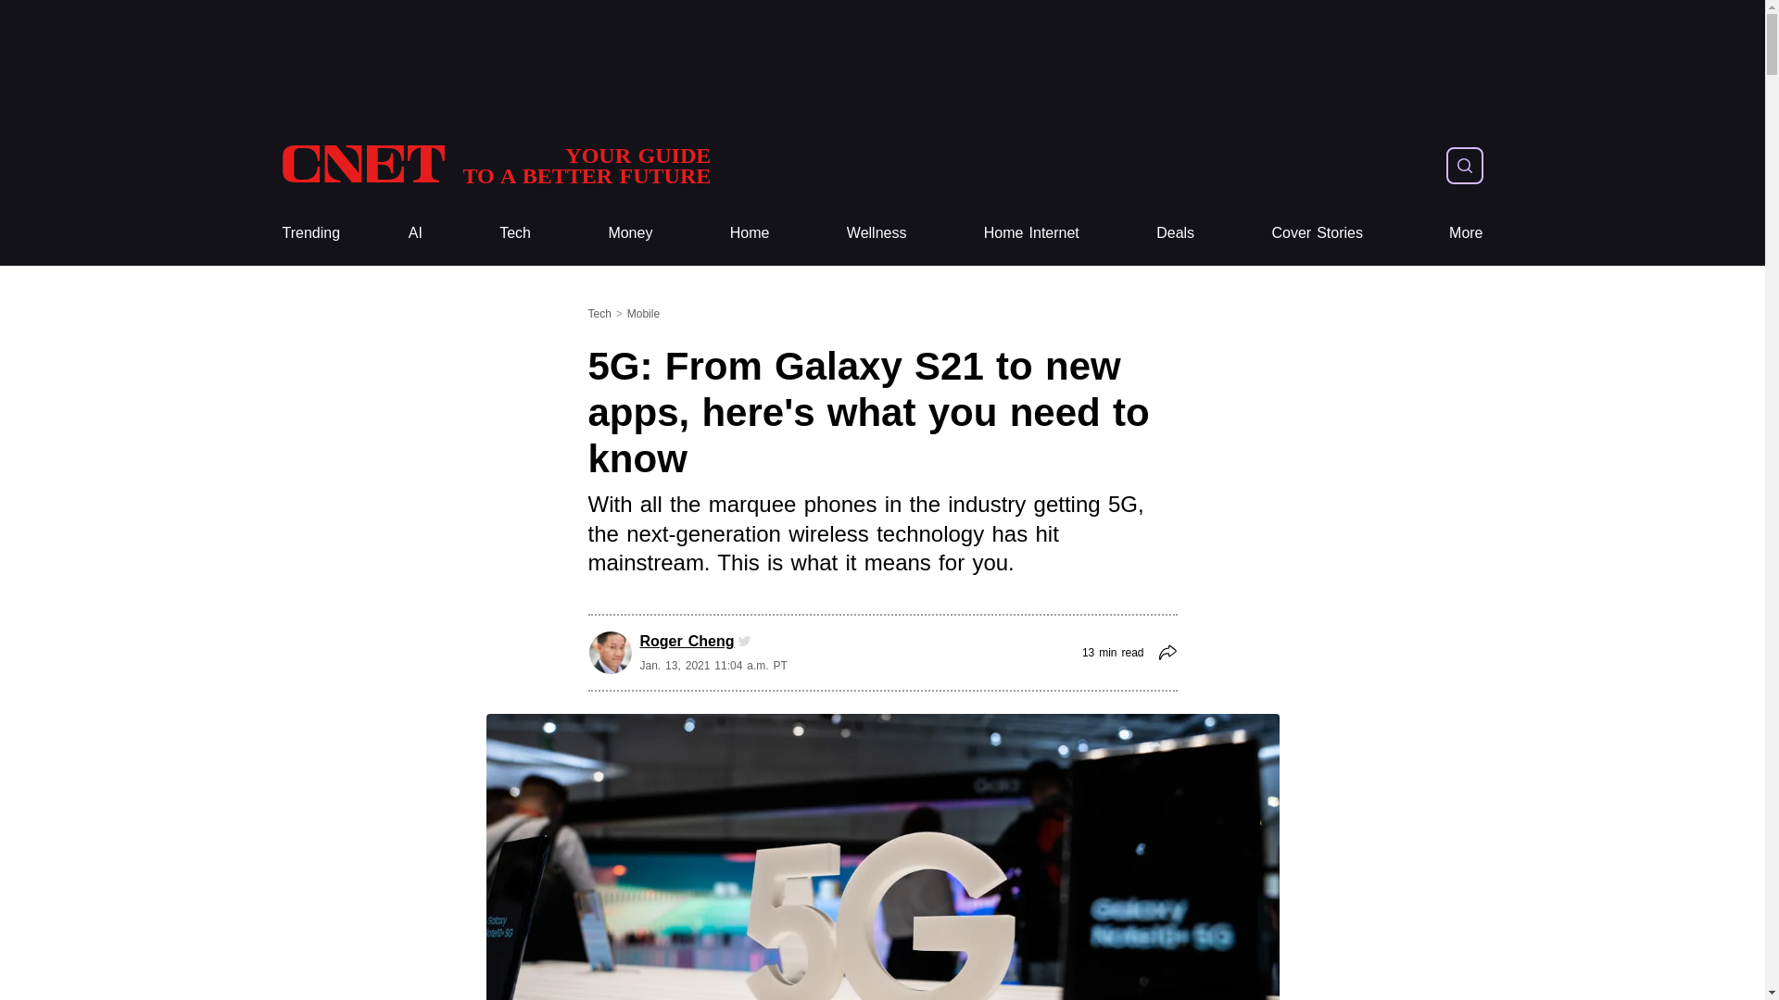 The width and height of the screenshot is (1779, 1000). What do you see at coordinates (750, 233) in the screenshot?
I see `Home` at bounding box center [750, 233].